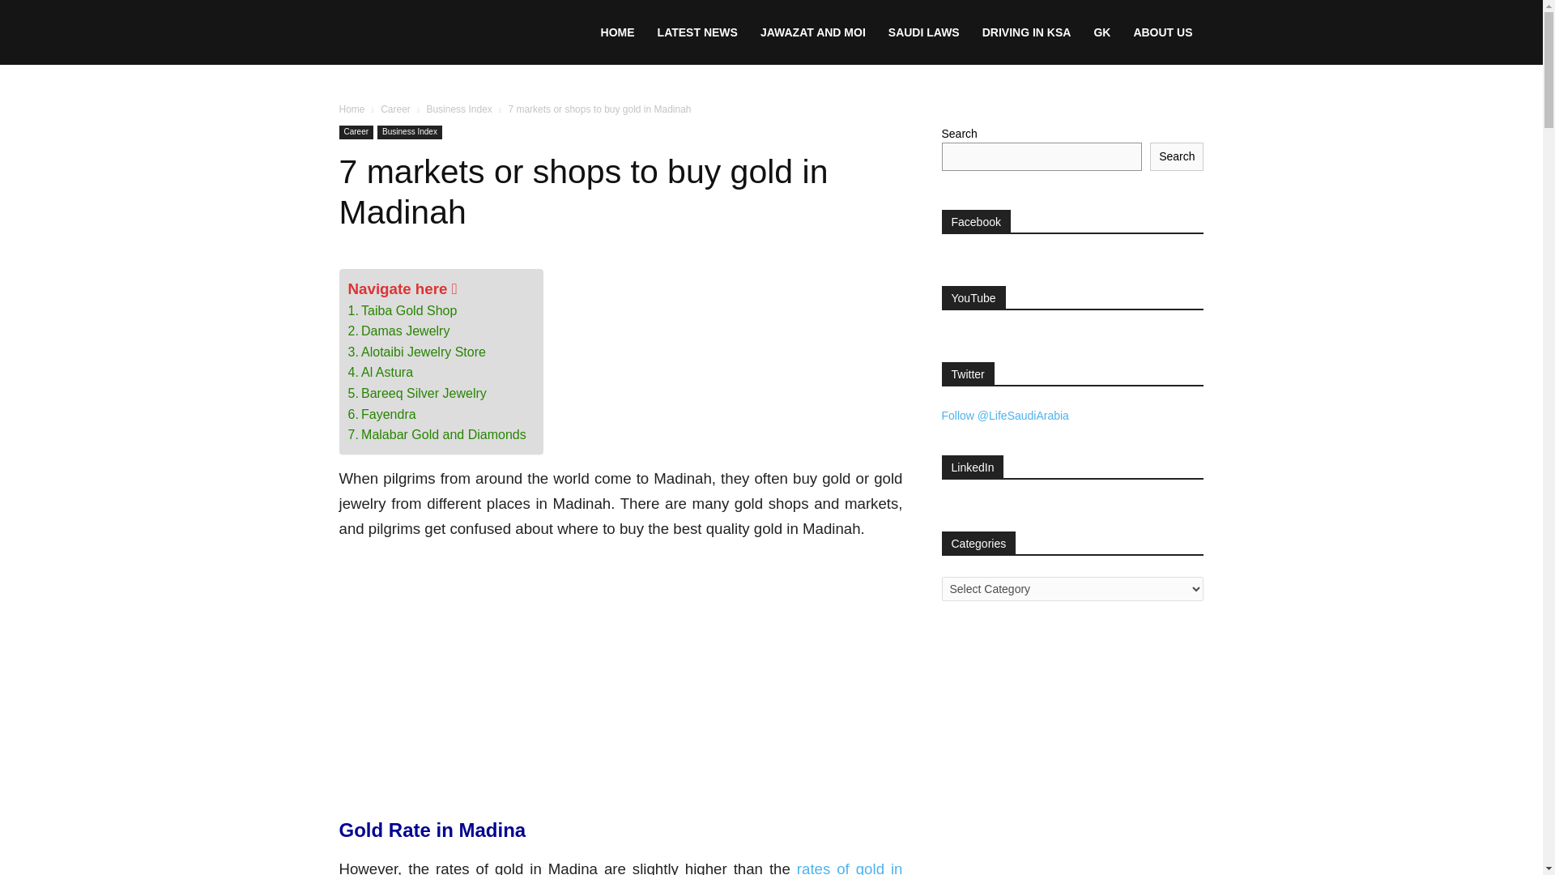 This screenshot has height=875, width=1555. Describe the element at coordinates (620, 867) in the screenshot. I see `rates of gold in Jeddah` at that location.